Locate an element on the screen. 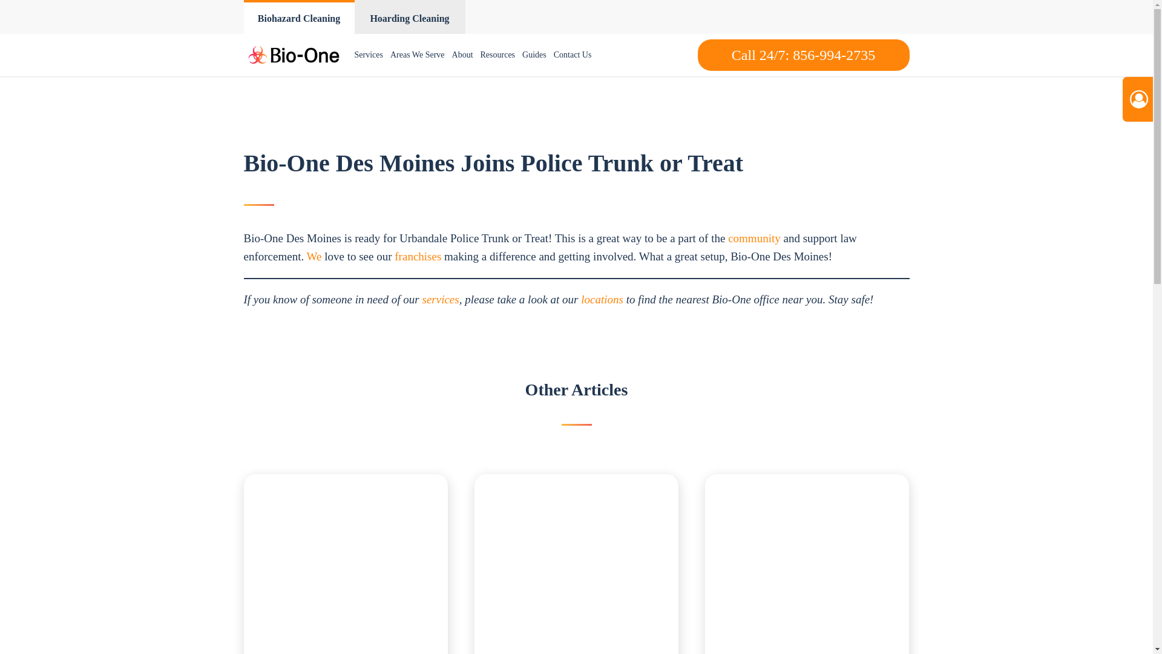 Image resolution: width=1162 pixels, height=654 pixels. Services is located at coordinates (369, 55).